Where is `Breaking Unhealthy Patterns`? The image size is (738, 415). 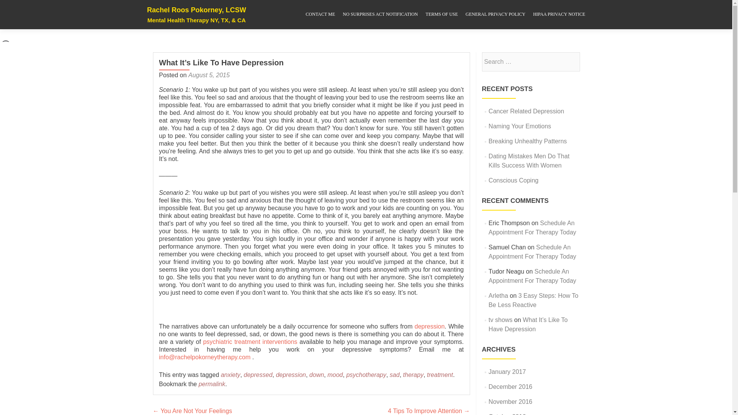 Breaking Unhealthy Patterns is located at coordinates (527, 141).